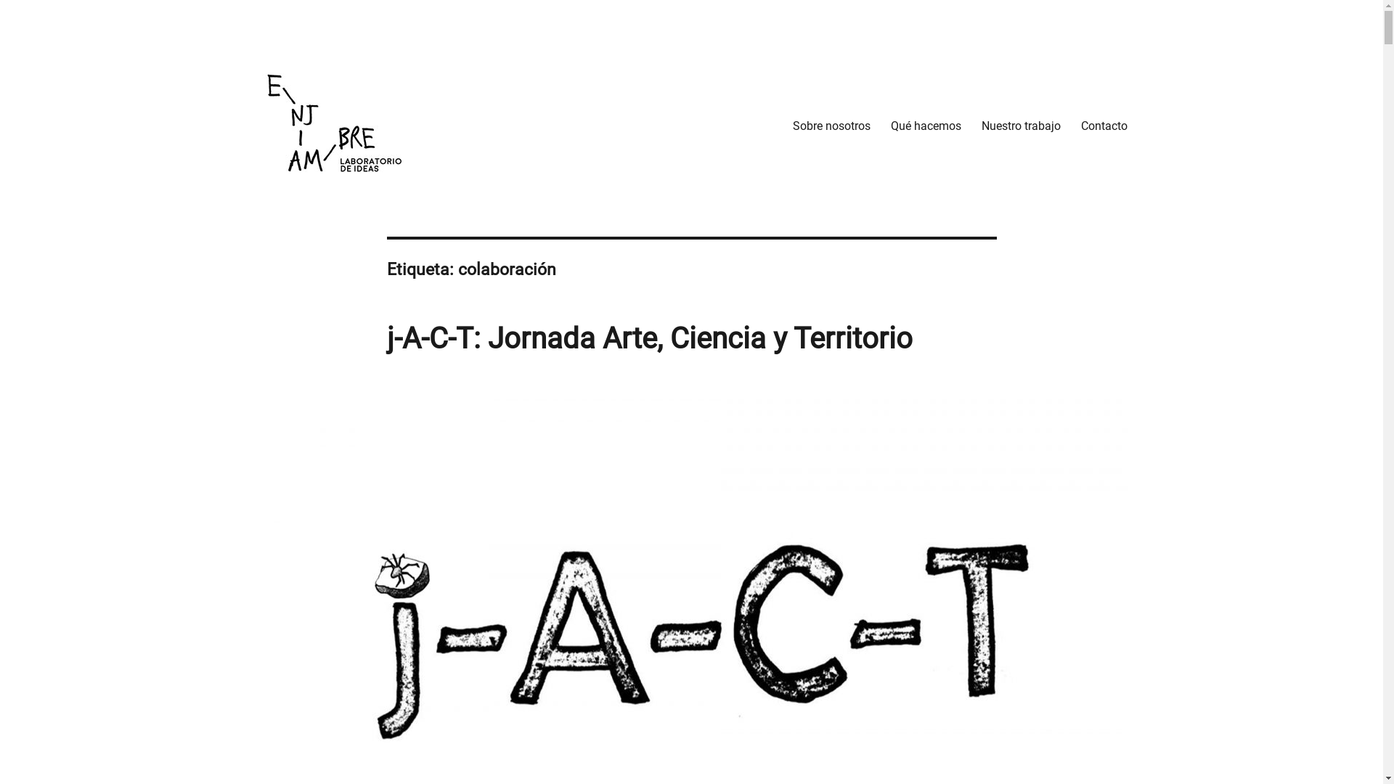 The height and width of the screenshot is (784, 1394). What do you see at coordinates (832, 126) in the screenshot?
I see `Sobre nosotros` at bounding box center [832, 126].